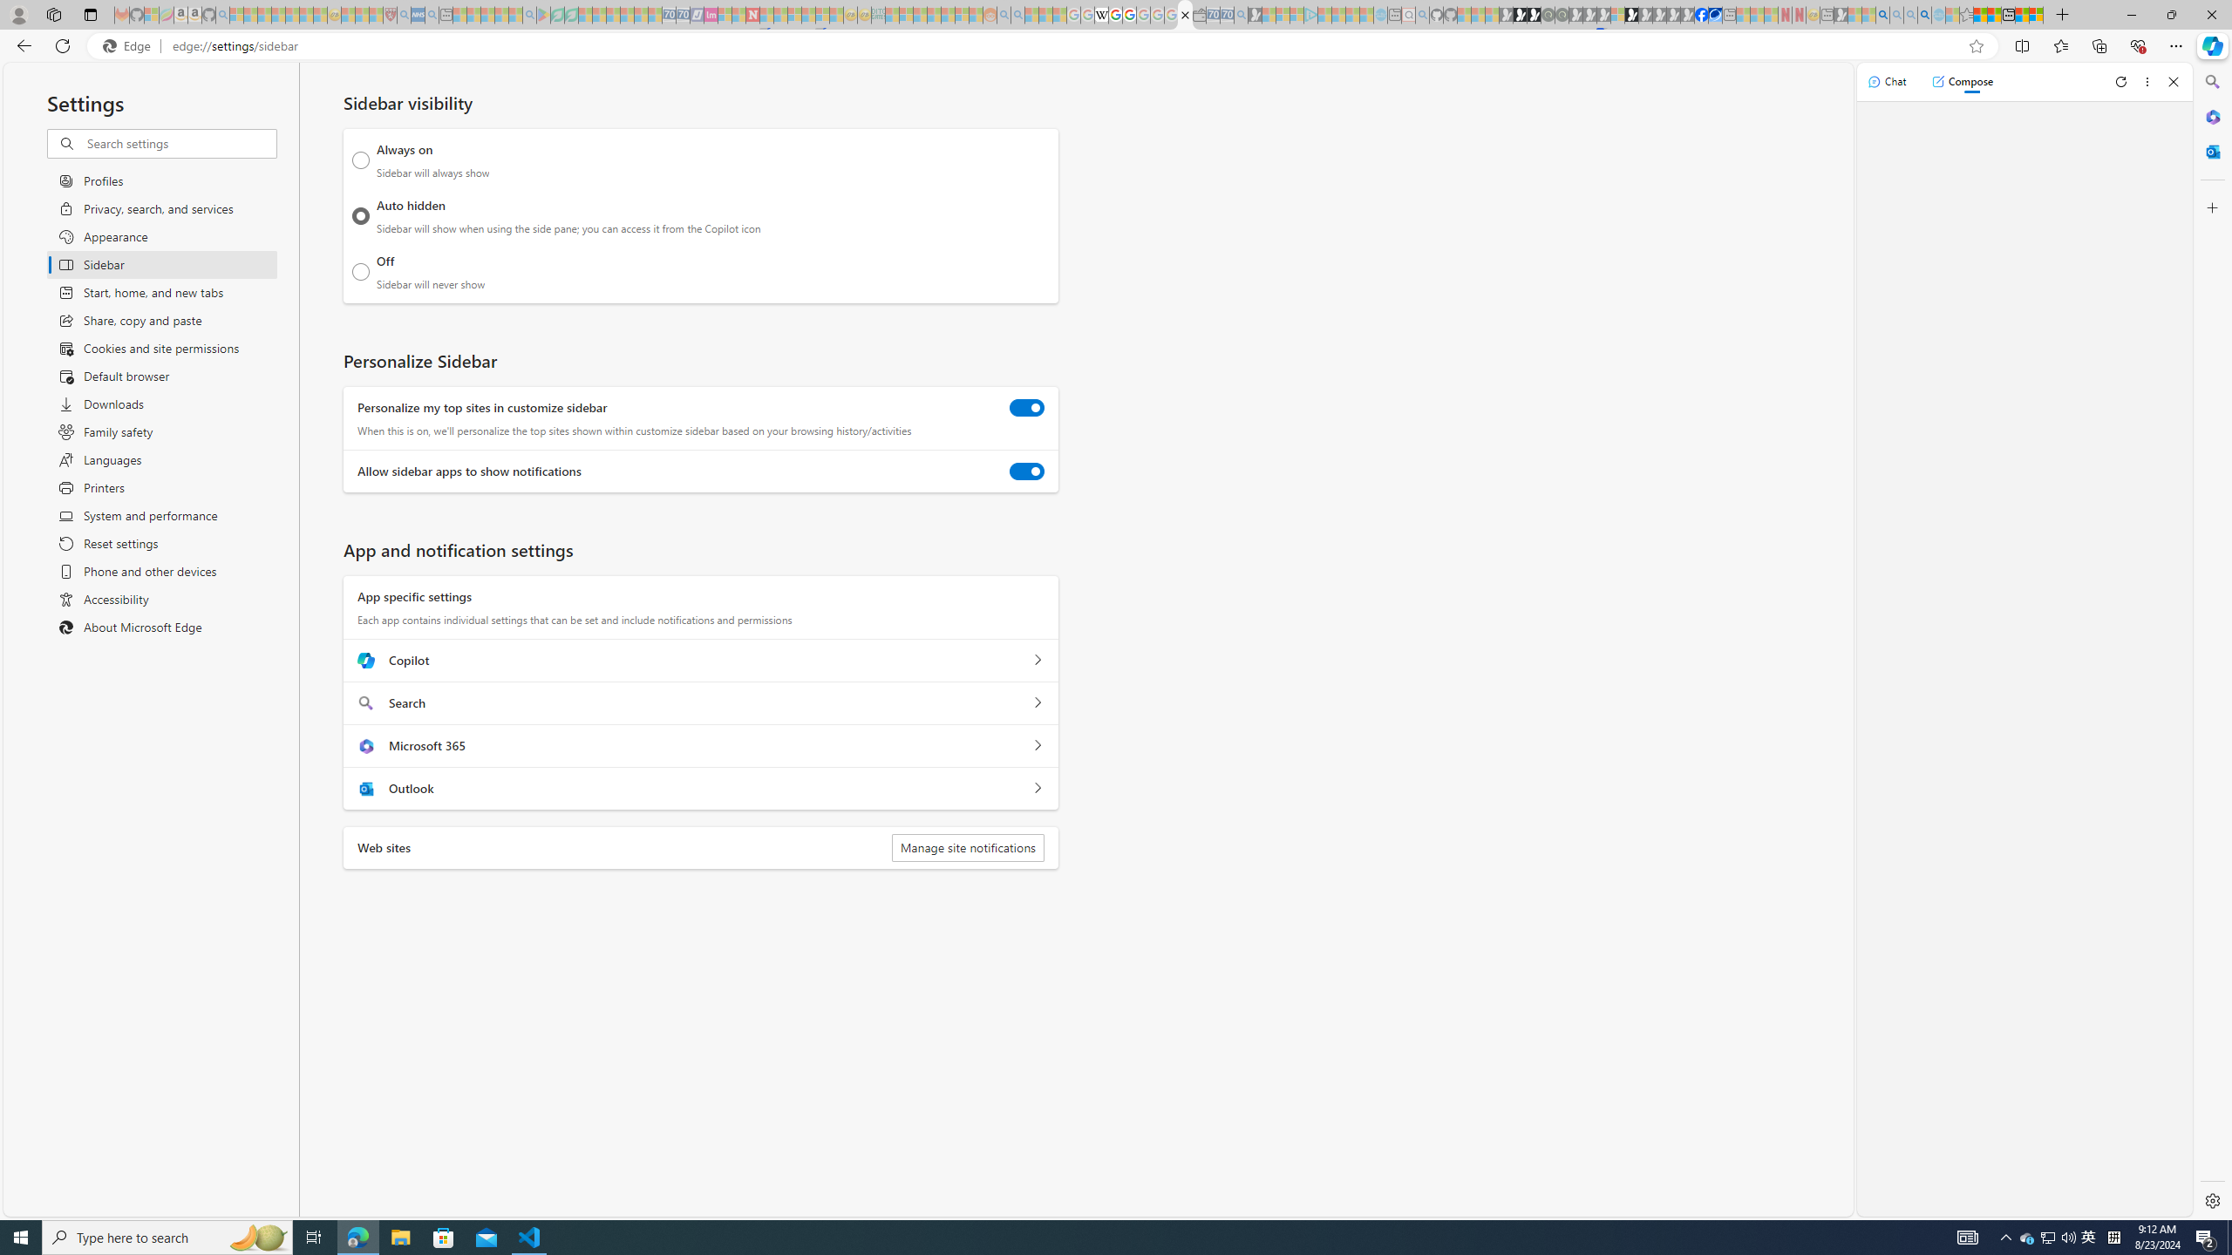  Describe the element at coordinates (530, 15) in the screenshot. I see `google - Search - Sleeping` at that location.